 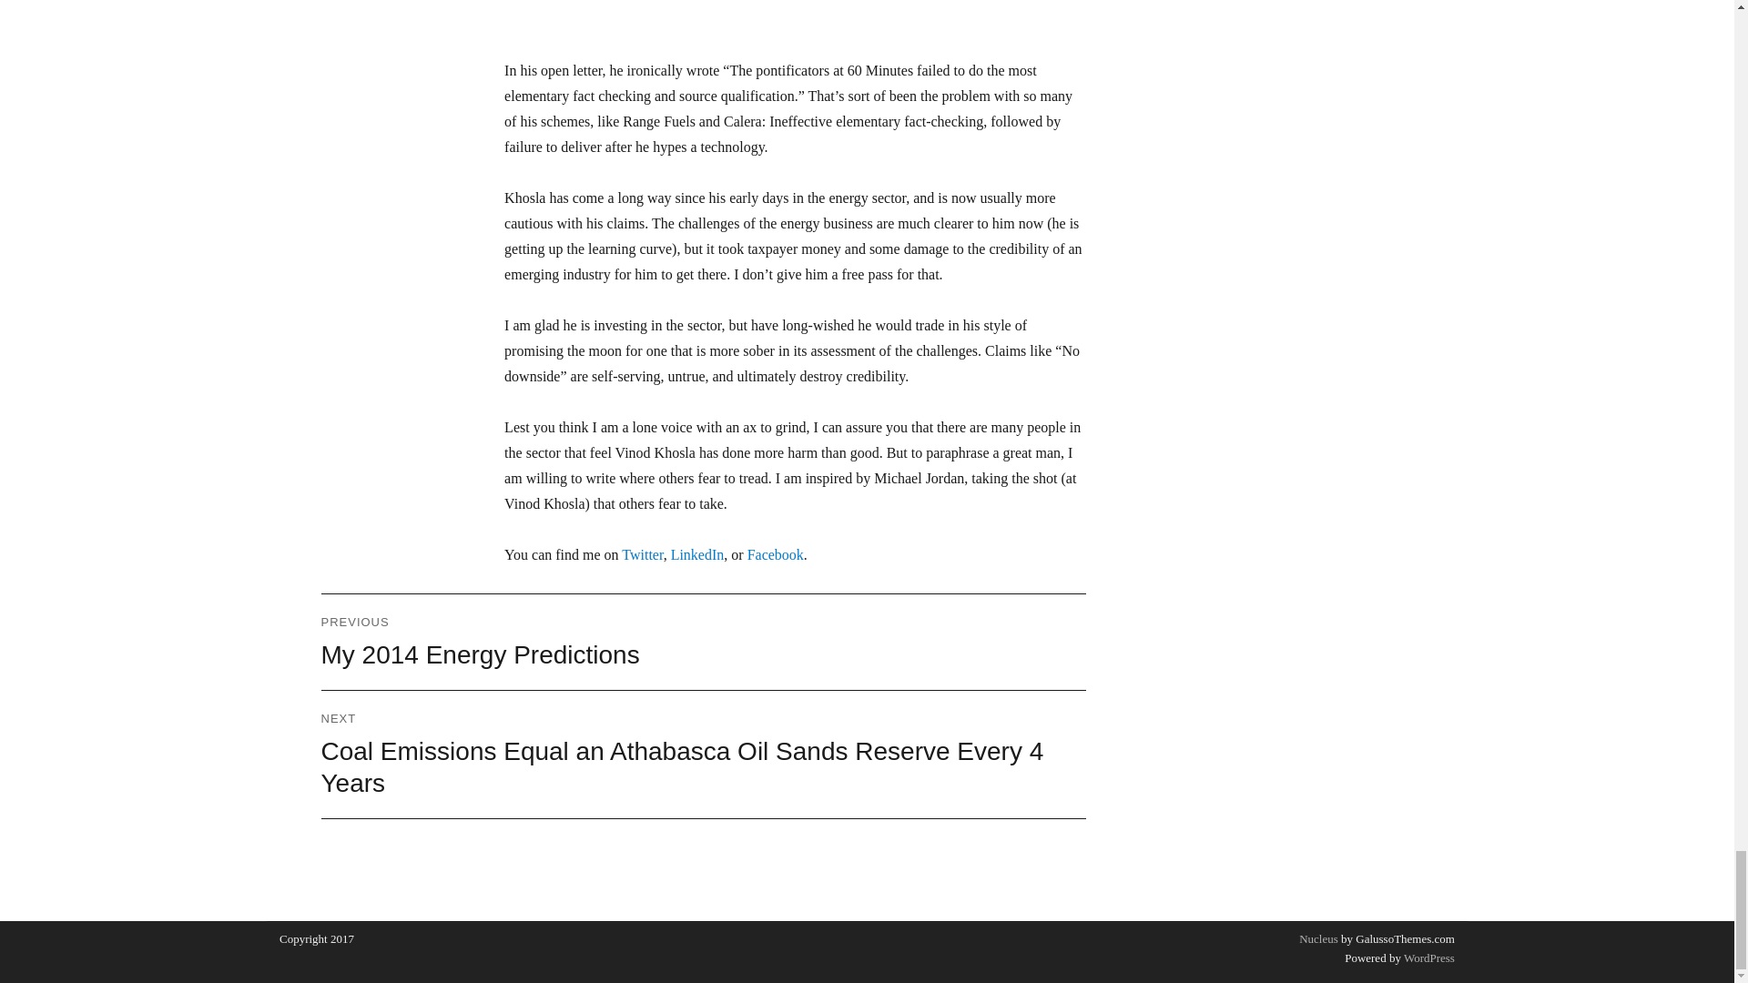 I want to click on Twitter, so click(x=697, y=553).